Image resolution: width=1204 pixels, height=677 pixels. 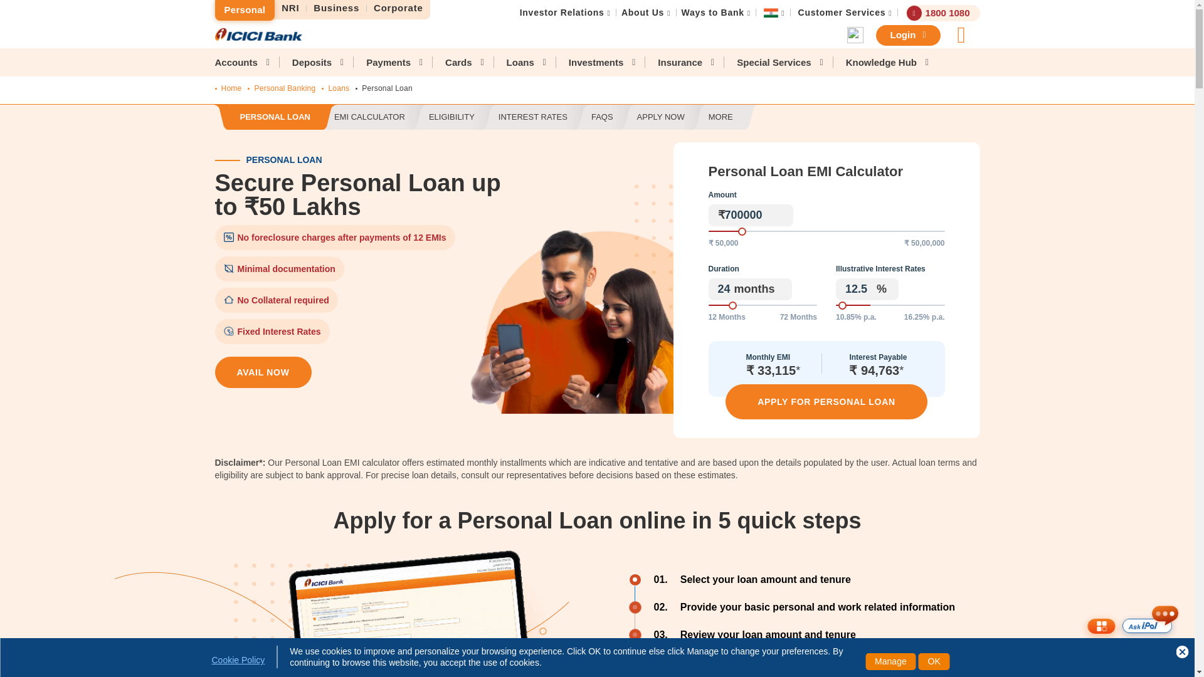 What do you see at coordinates (562, 13) in the screenshot?
I see `Investor Relations` at bounding box center [562, 13].